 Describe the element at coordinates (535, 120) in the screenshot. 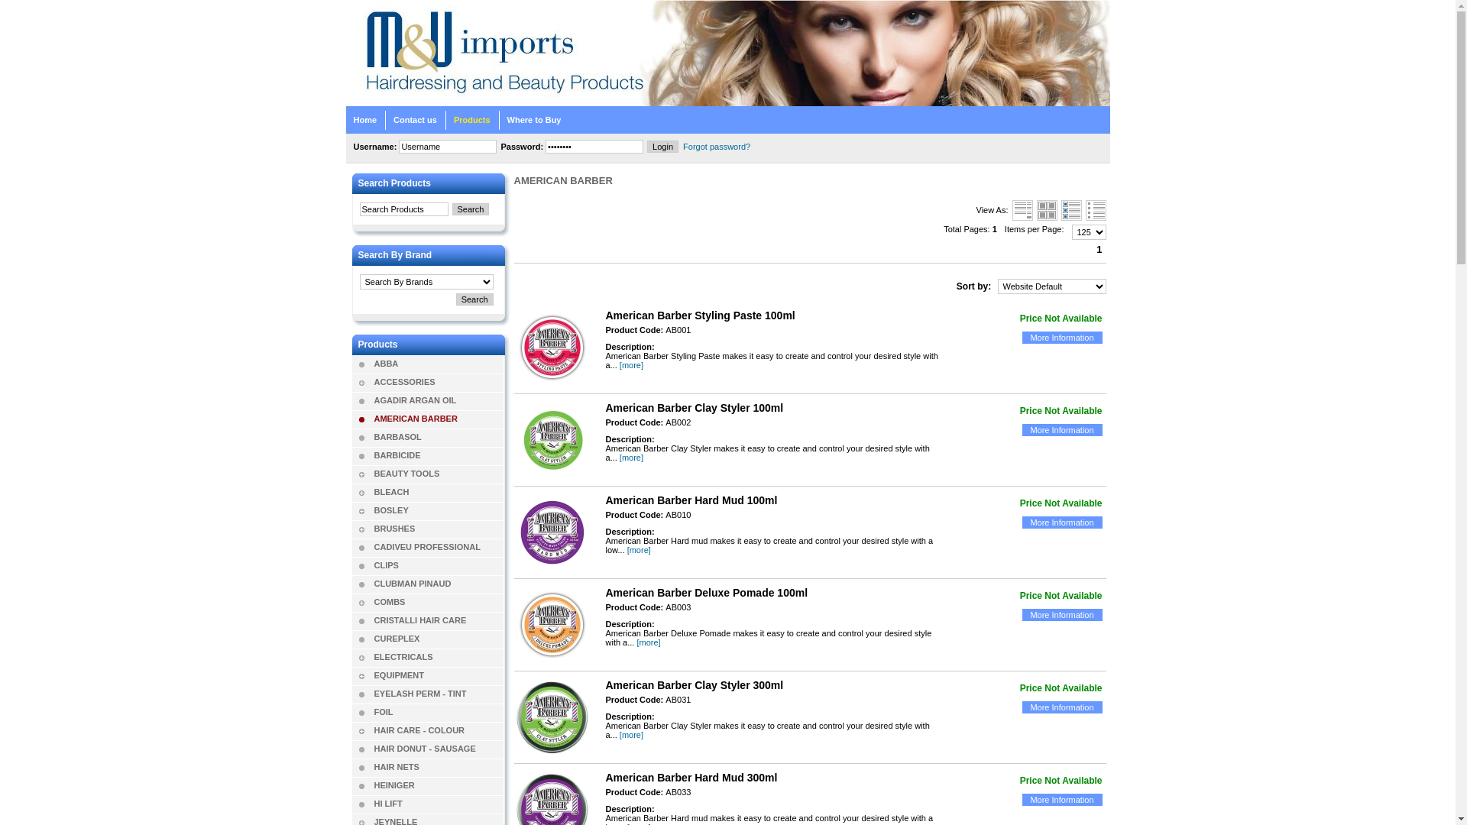

I see `Where to Buy` at that location.